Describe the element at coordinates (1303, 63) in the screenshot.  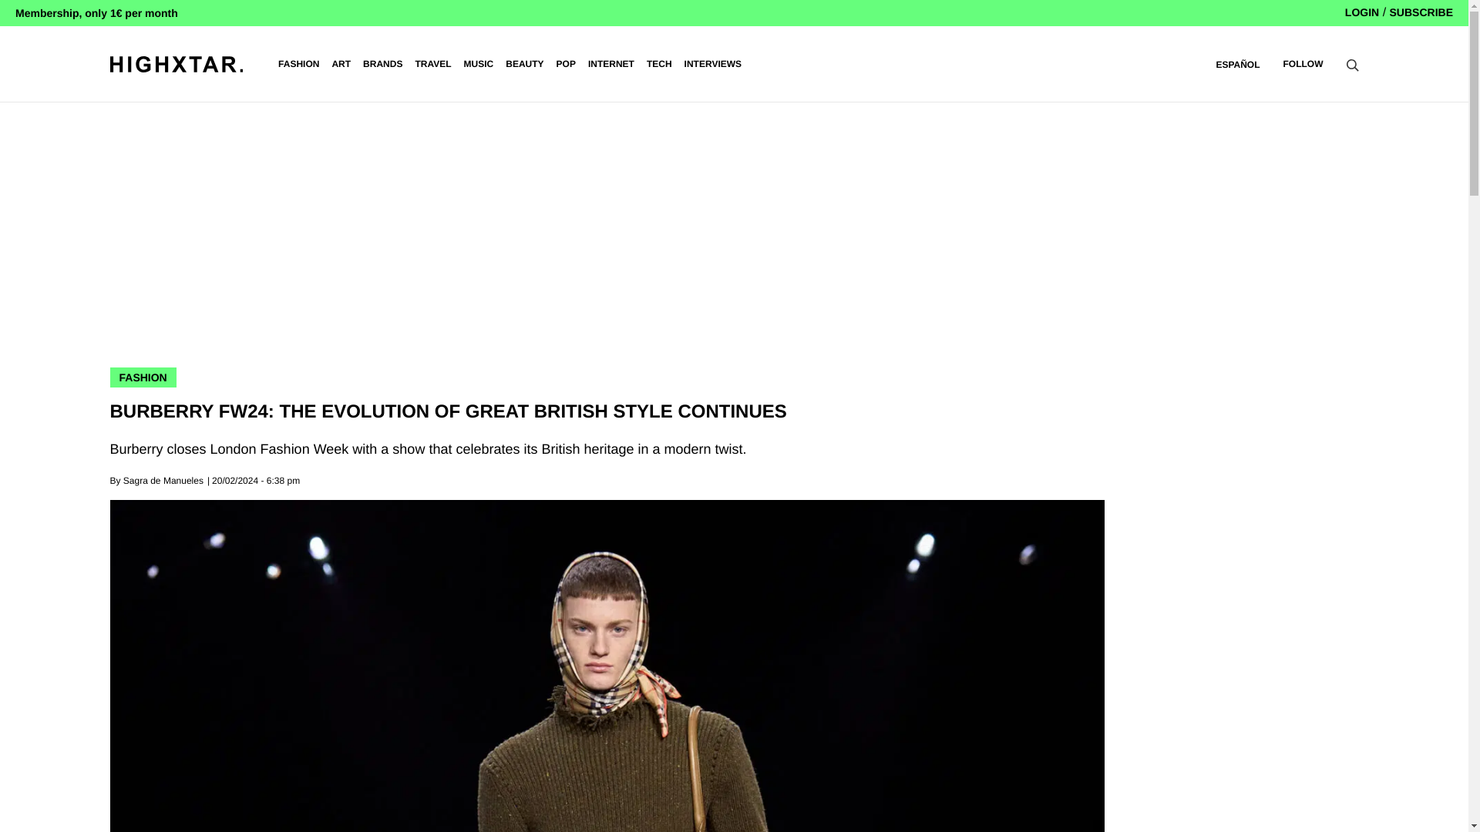
I see `Follow` at that location.